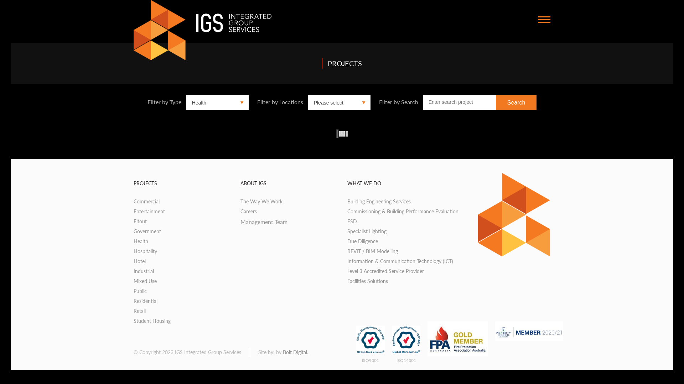  What do you see at coordinates (364, 183) in the screenshot?
I see `WHAT WE DO` at bounding box center [364, 183].